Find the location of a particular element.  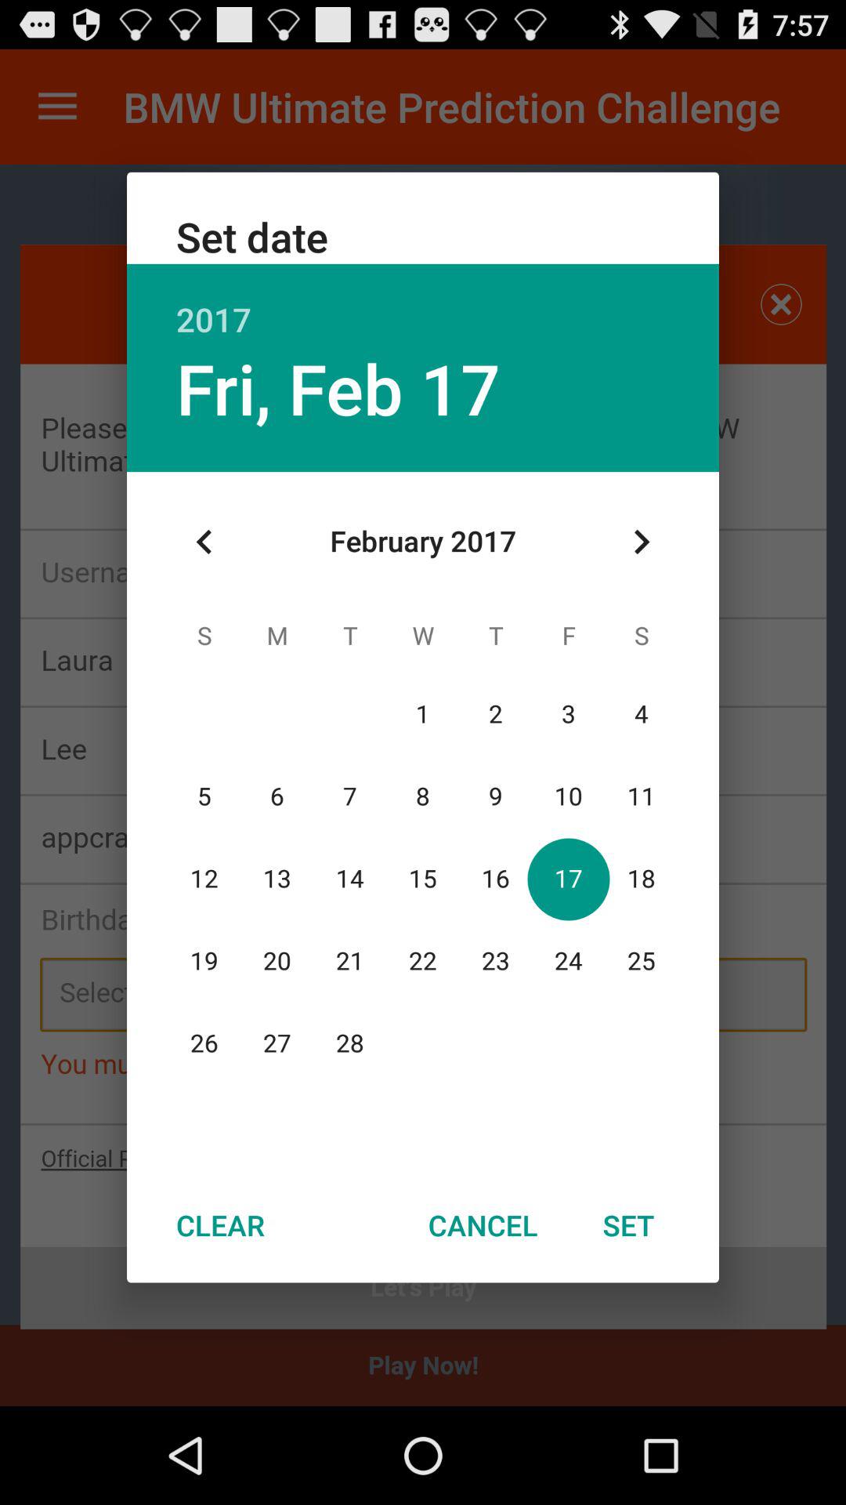

select the item below the fri, feb 17 item is located at coordinates (204, 542).